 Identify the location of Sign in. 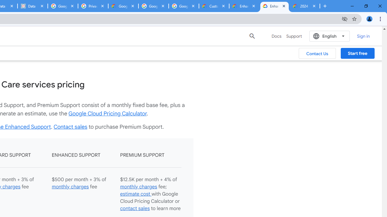
(363, 36).